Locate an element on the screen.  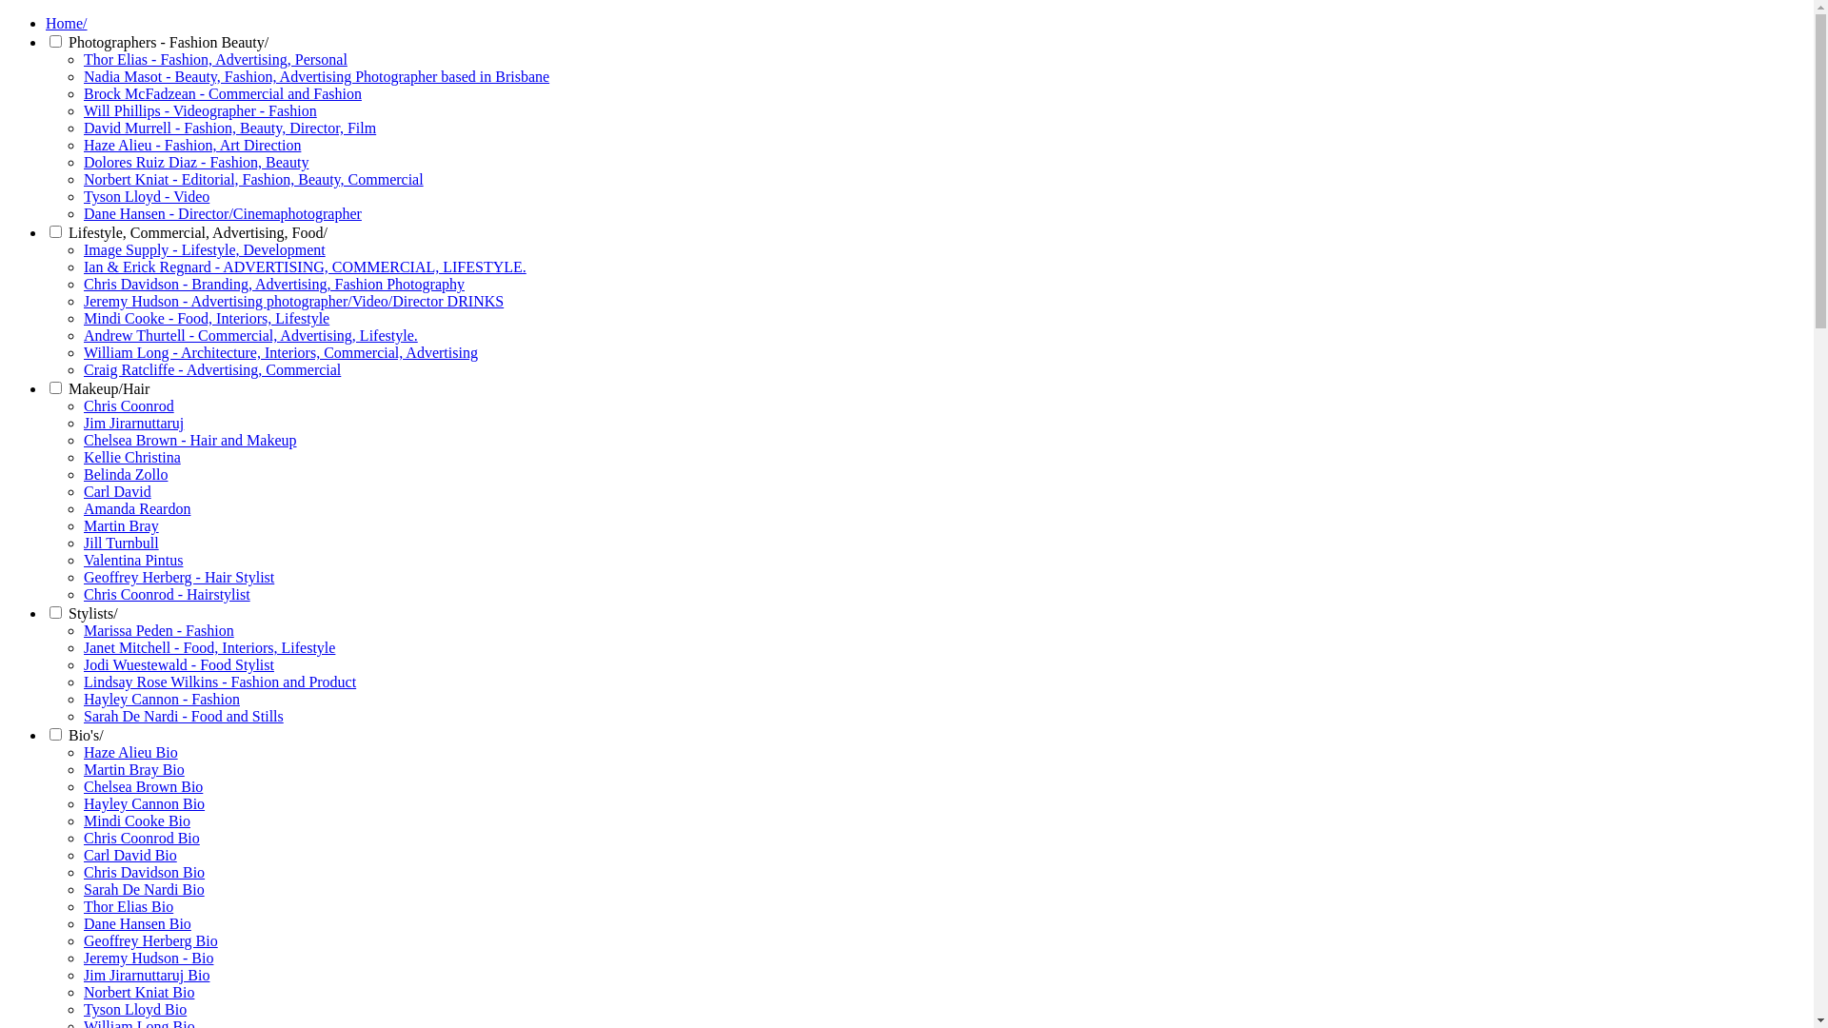
Will Phillips - Videographer - Fashion is located at coordinates (200, 110).